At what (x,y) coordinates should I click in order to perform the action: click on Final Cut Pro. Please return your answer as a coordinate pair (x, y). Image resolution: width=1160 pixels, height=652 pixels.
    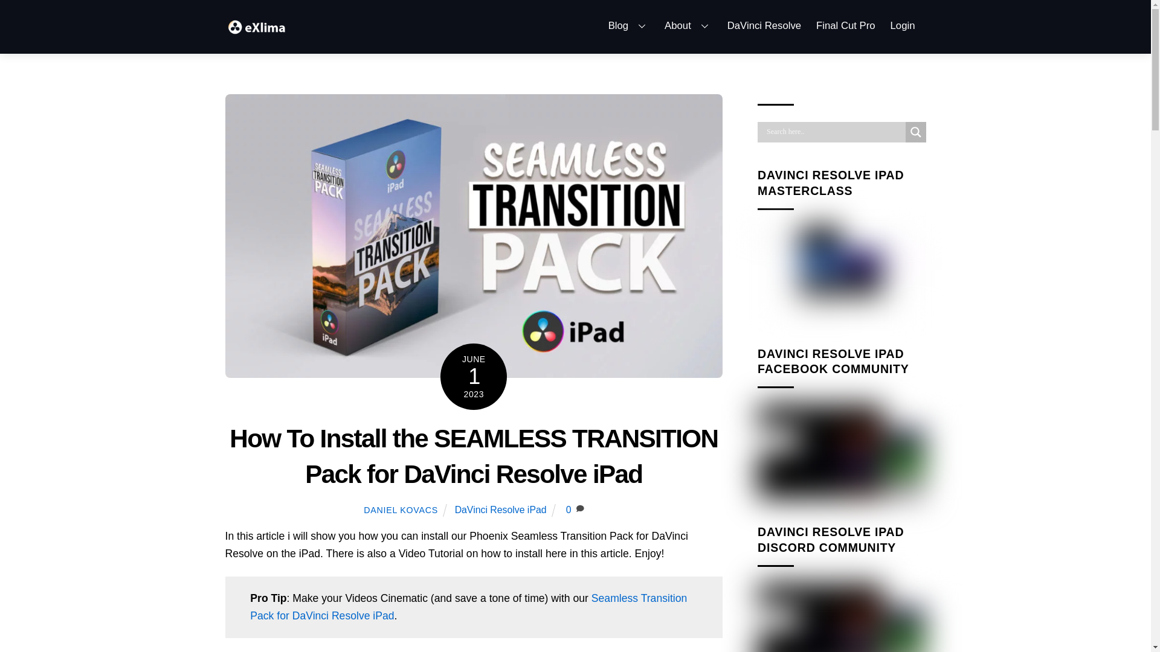
    Looking at the image, I should click on (846, 25).